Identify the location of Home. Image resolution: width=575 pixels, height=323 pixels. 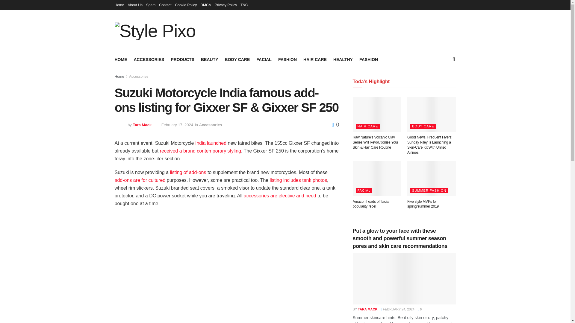
(119, 5).